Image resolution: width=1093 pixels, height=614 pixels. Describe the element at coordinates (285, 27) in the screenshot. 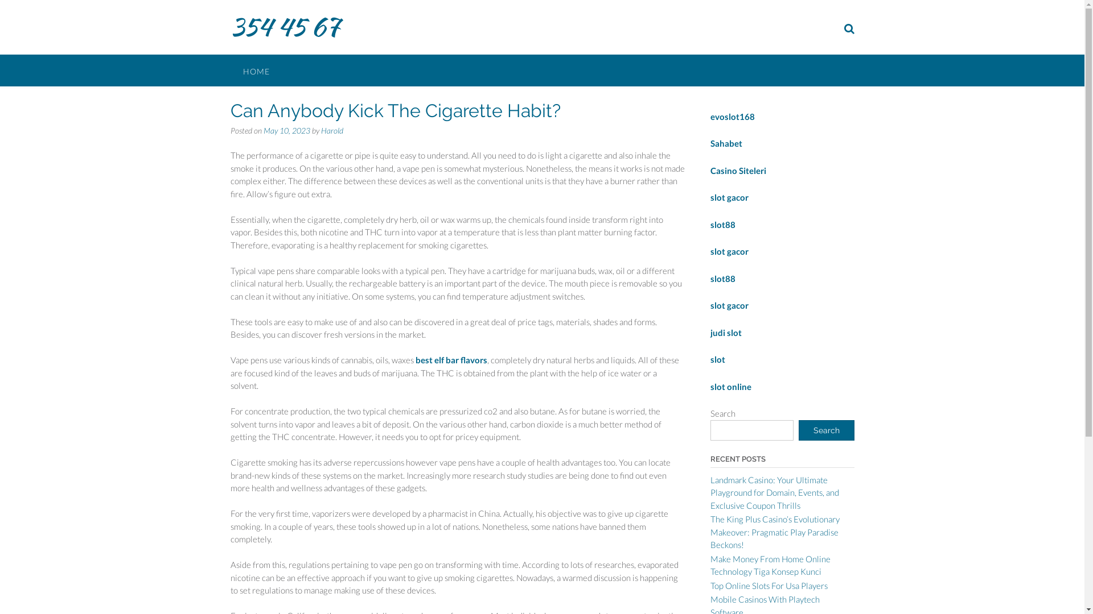

I see `354 45 67` at that location.